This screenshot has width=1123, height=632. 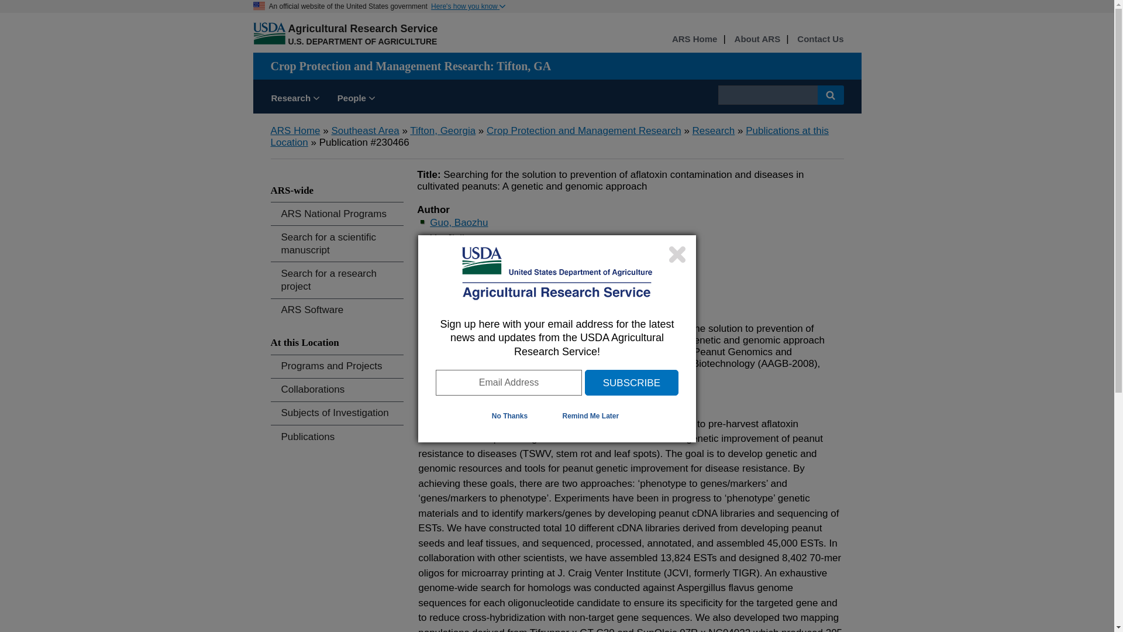 What do you see at coordinates (365, 130) in the screenshot?
I see `Southeast Area` at bounding box center [365, 130].